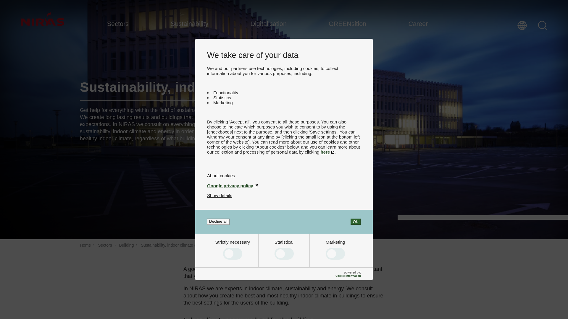 This screenshot has height=319, width=568. Describe the element at coordinates (356, 222) in the screenshot. I see `OK` at that location.